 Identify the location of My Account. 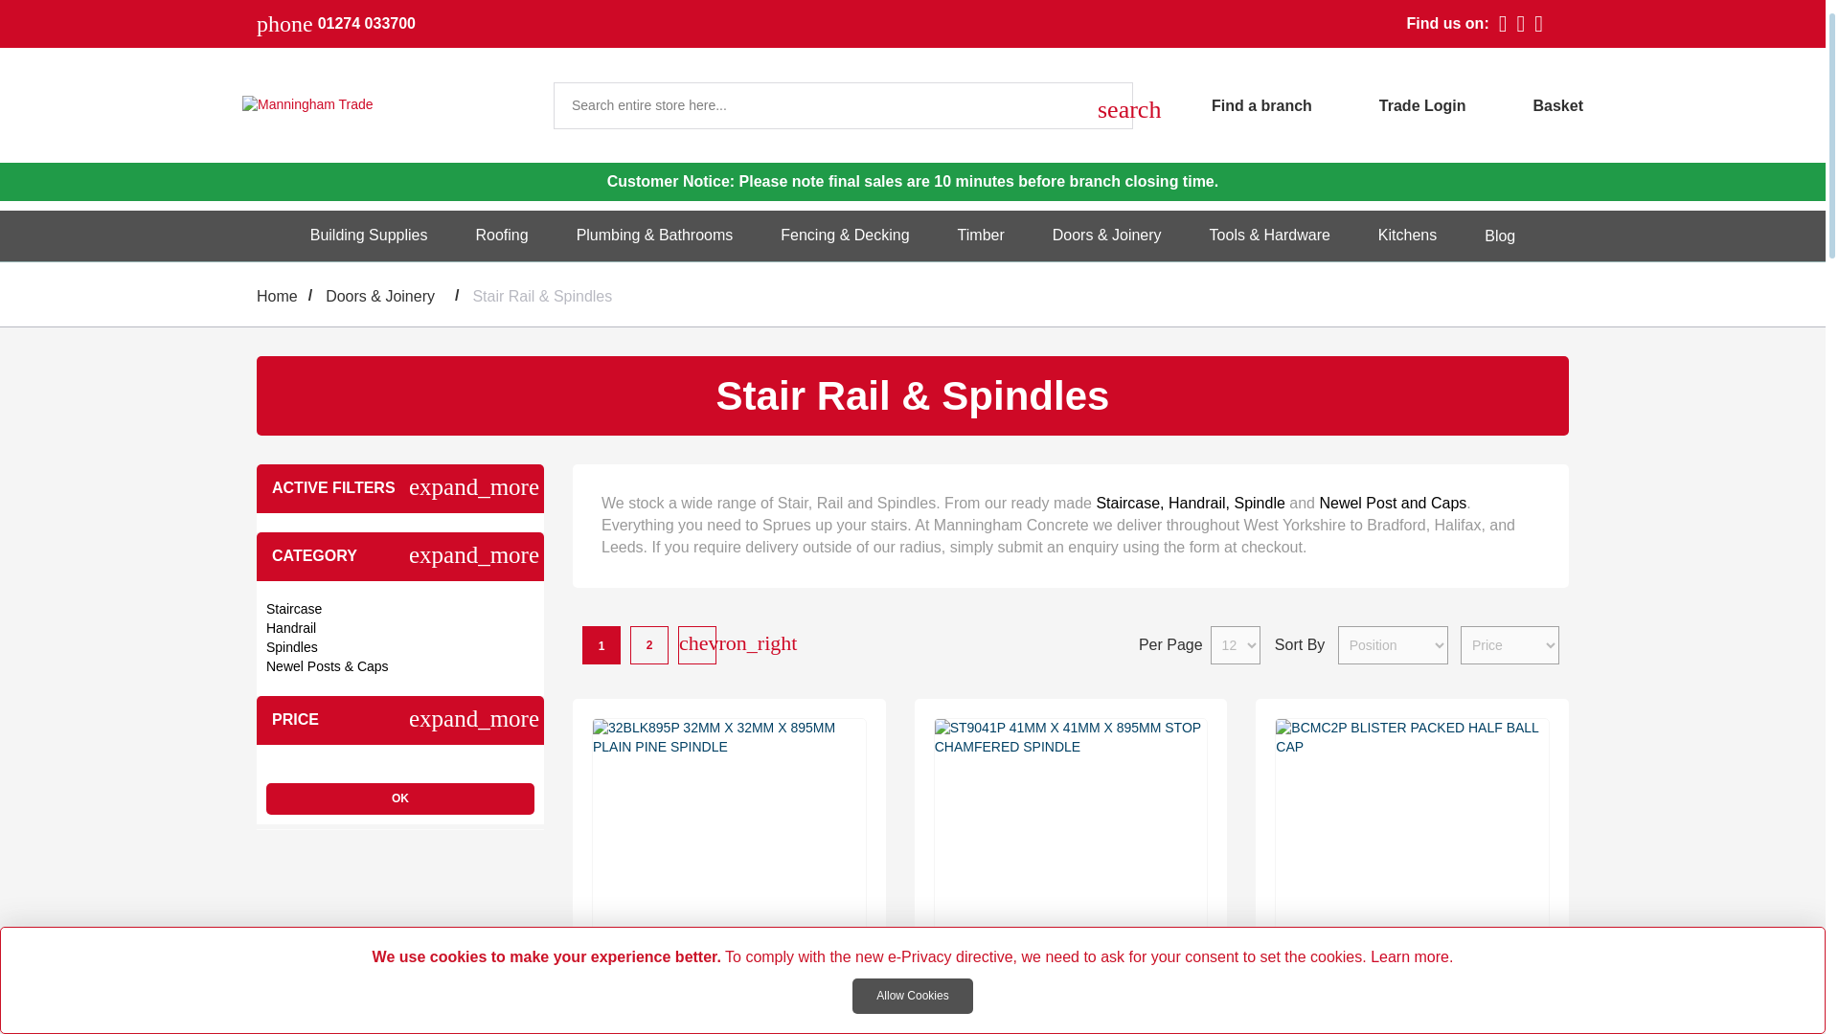
(1389, 103).